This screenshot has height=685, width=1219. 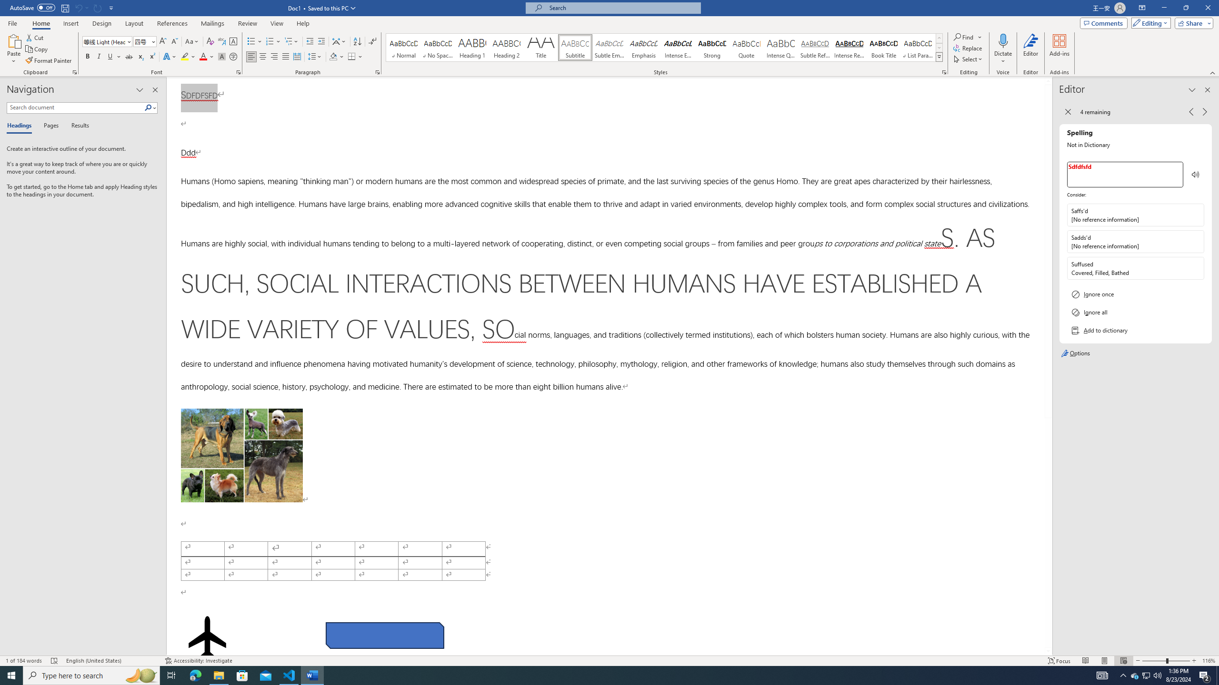 I want to click on Paste, so click(x=14, y=40).